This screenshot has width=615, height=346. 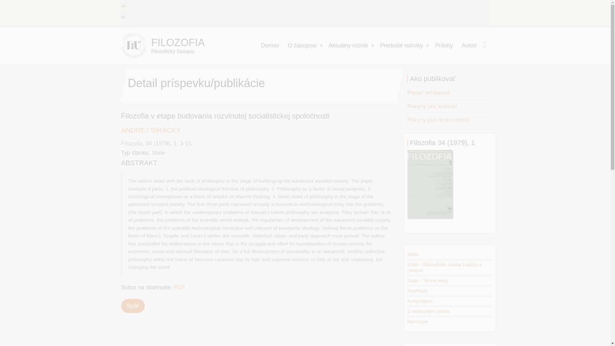 What do you see at coordinates (125, 16) in the screenshot?
I see `English` at bounding box center [125, 16].